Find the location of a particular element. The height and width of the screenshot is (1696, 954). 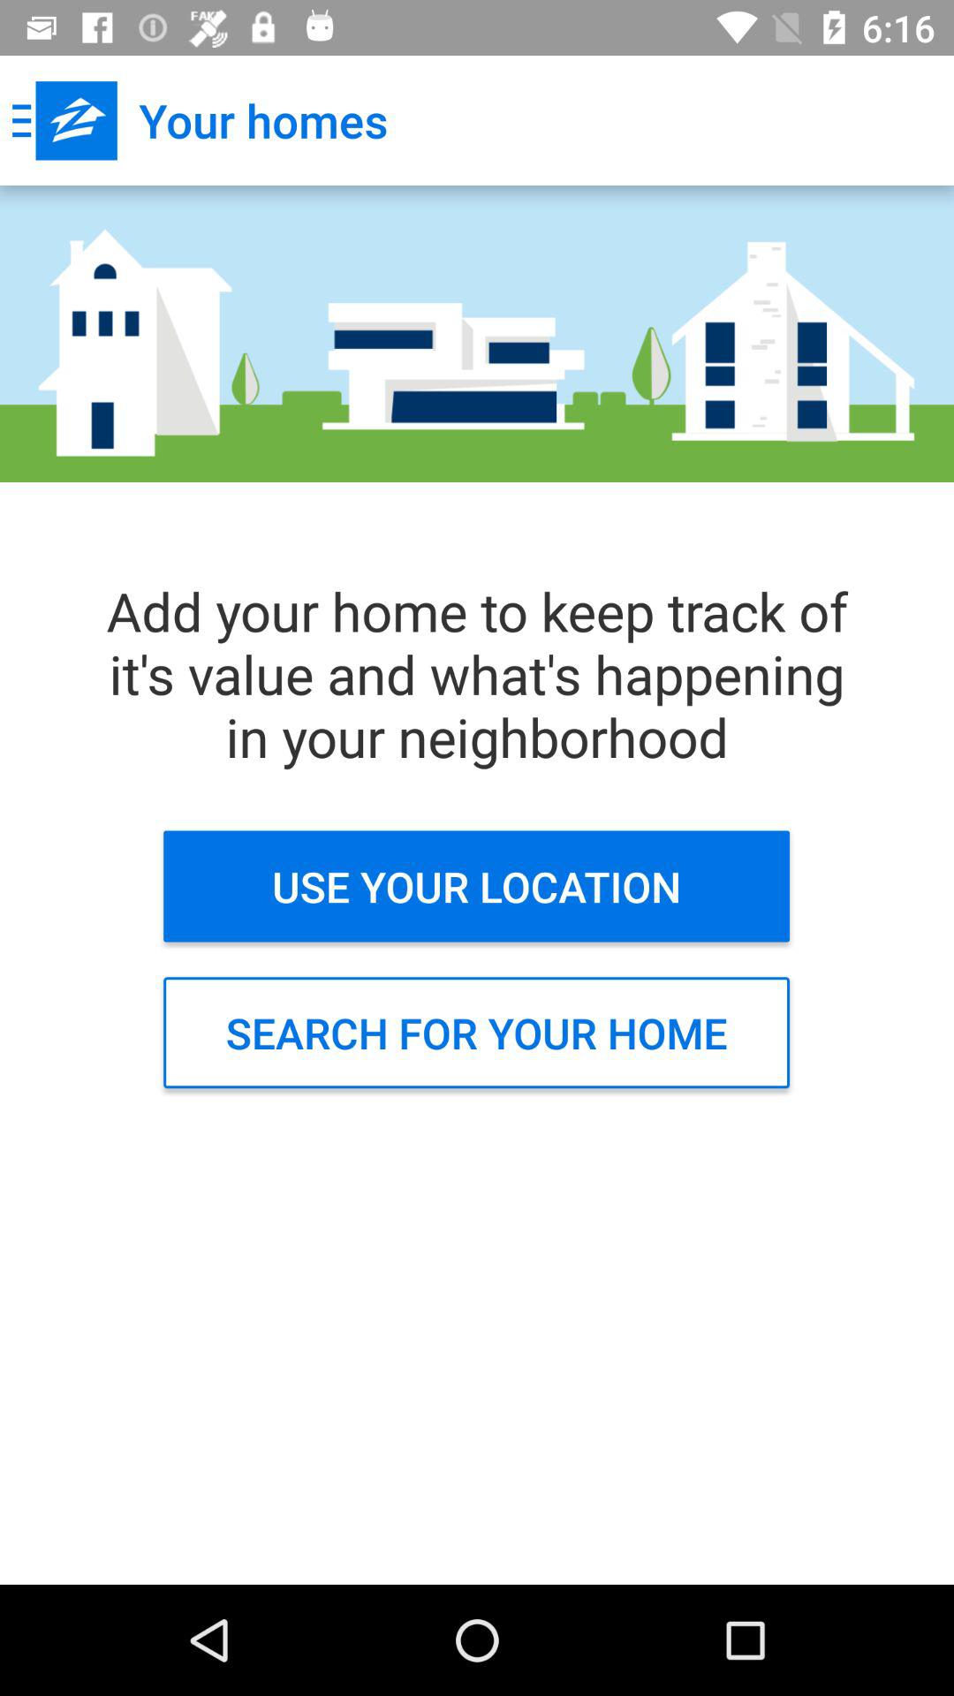

flip to search for your is located at coordinates (477, 1033).